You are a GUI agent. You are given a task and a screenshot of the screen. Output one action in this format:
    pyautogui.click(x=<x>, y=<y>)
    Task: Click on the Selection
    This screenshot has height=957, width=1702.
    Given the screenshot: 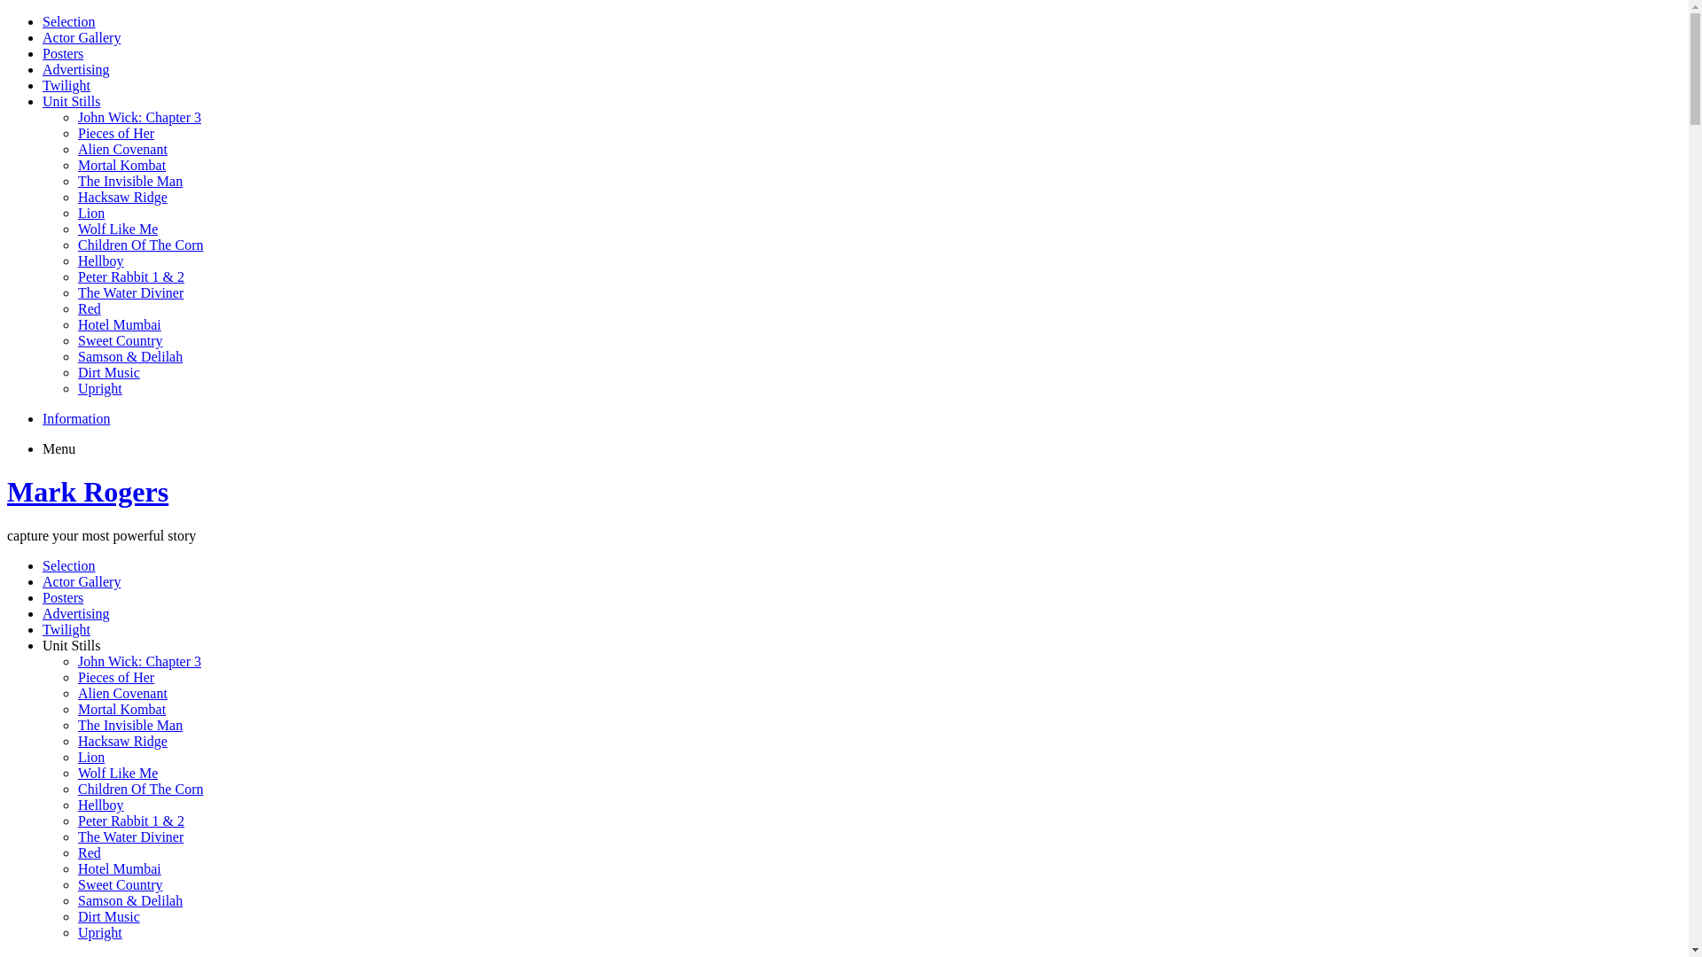 What is the action you would take?
    pyautogui.click(x=69, y=565)
    